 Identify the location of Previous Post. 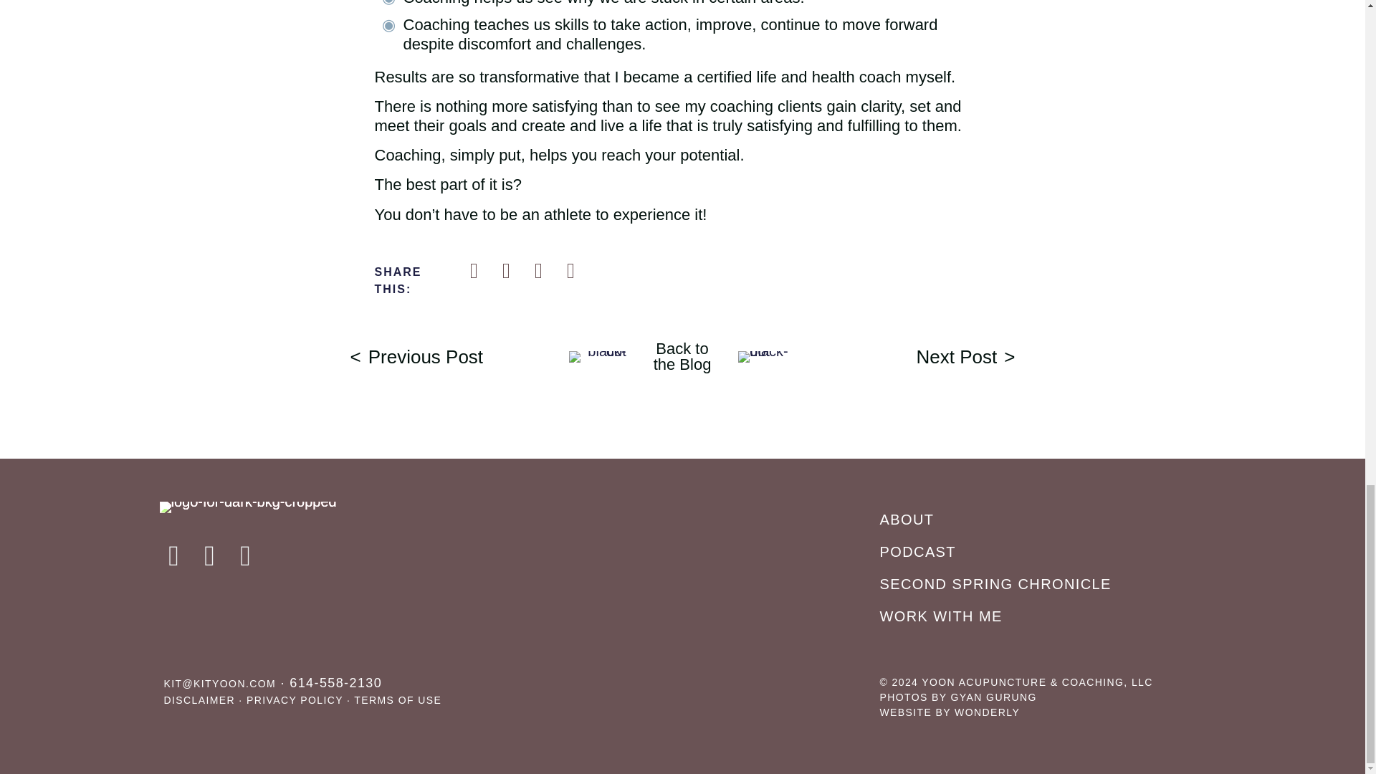
(416, 356).